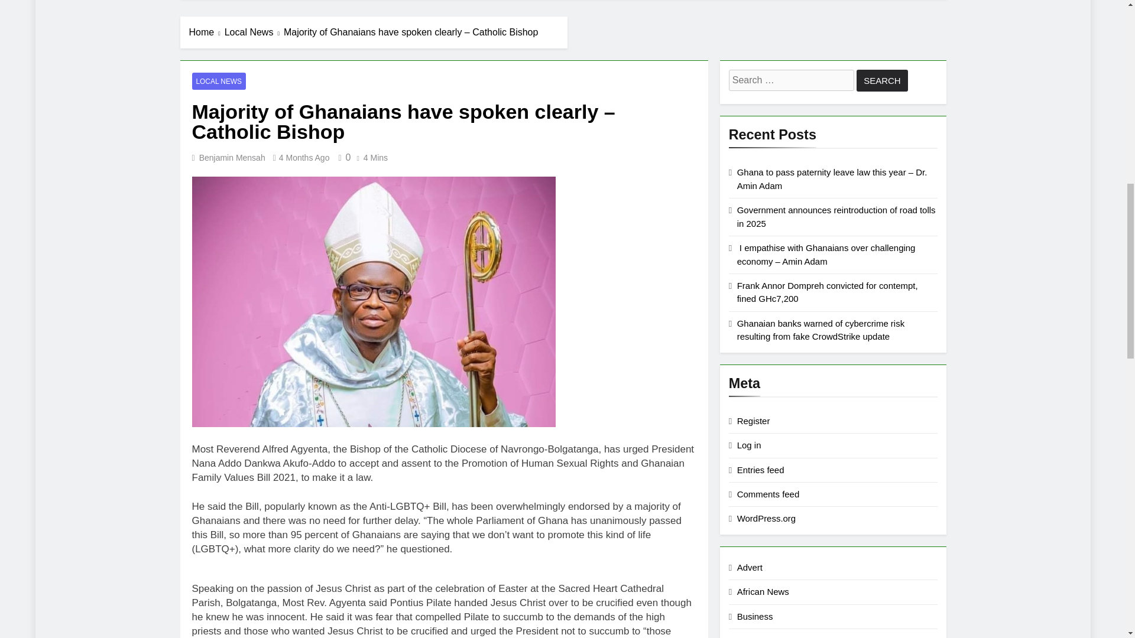  What do you see at coordinates (549, 2) in the screenshot?
I see `Simply Taste` at bounding box center [549, 2].